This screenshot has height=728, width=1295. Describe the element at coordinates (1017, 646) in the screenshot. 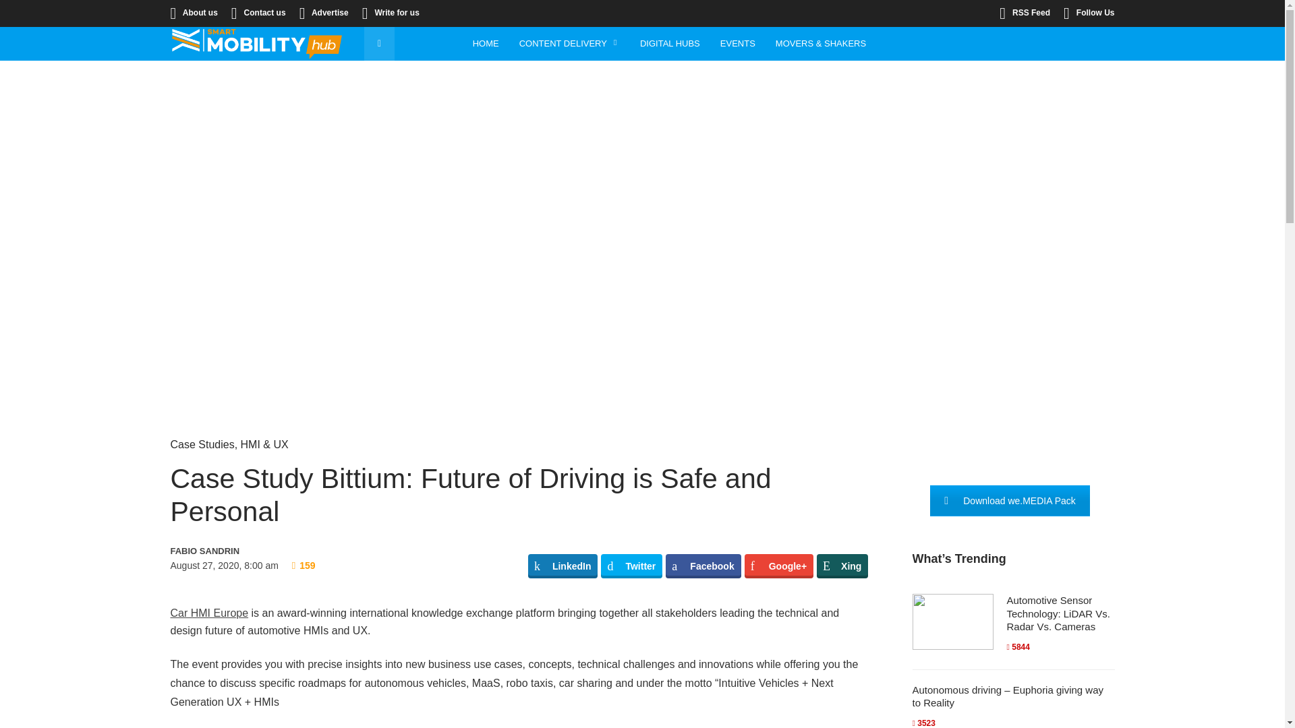

I see `Views` at that location.